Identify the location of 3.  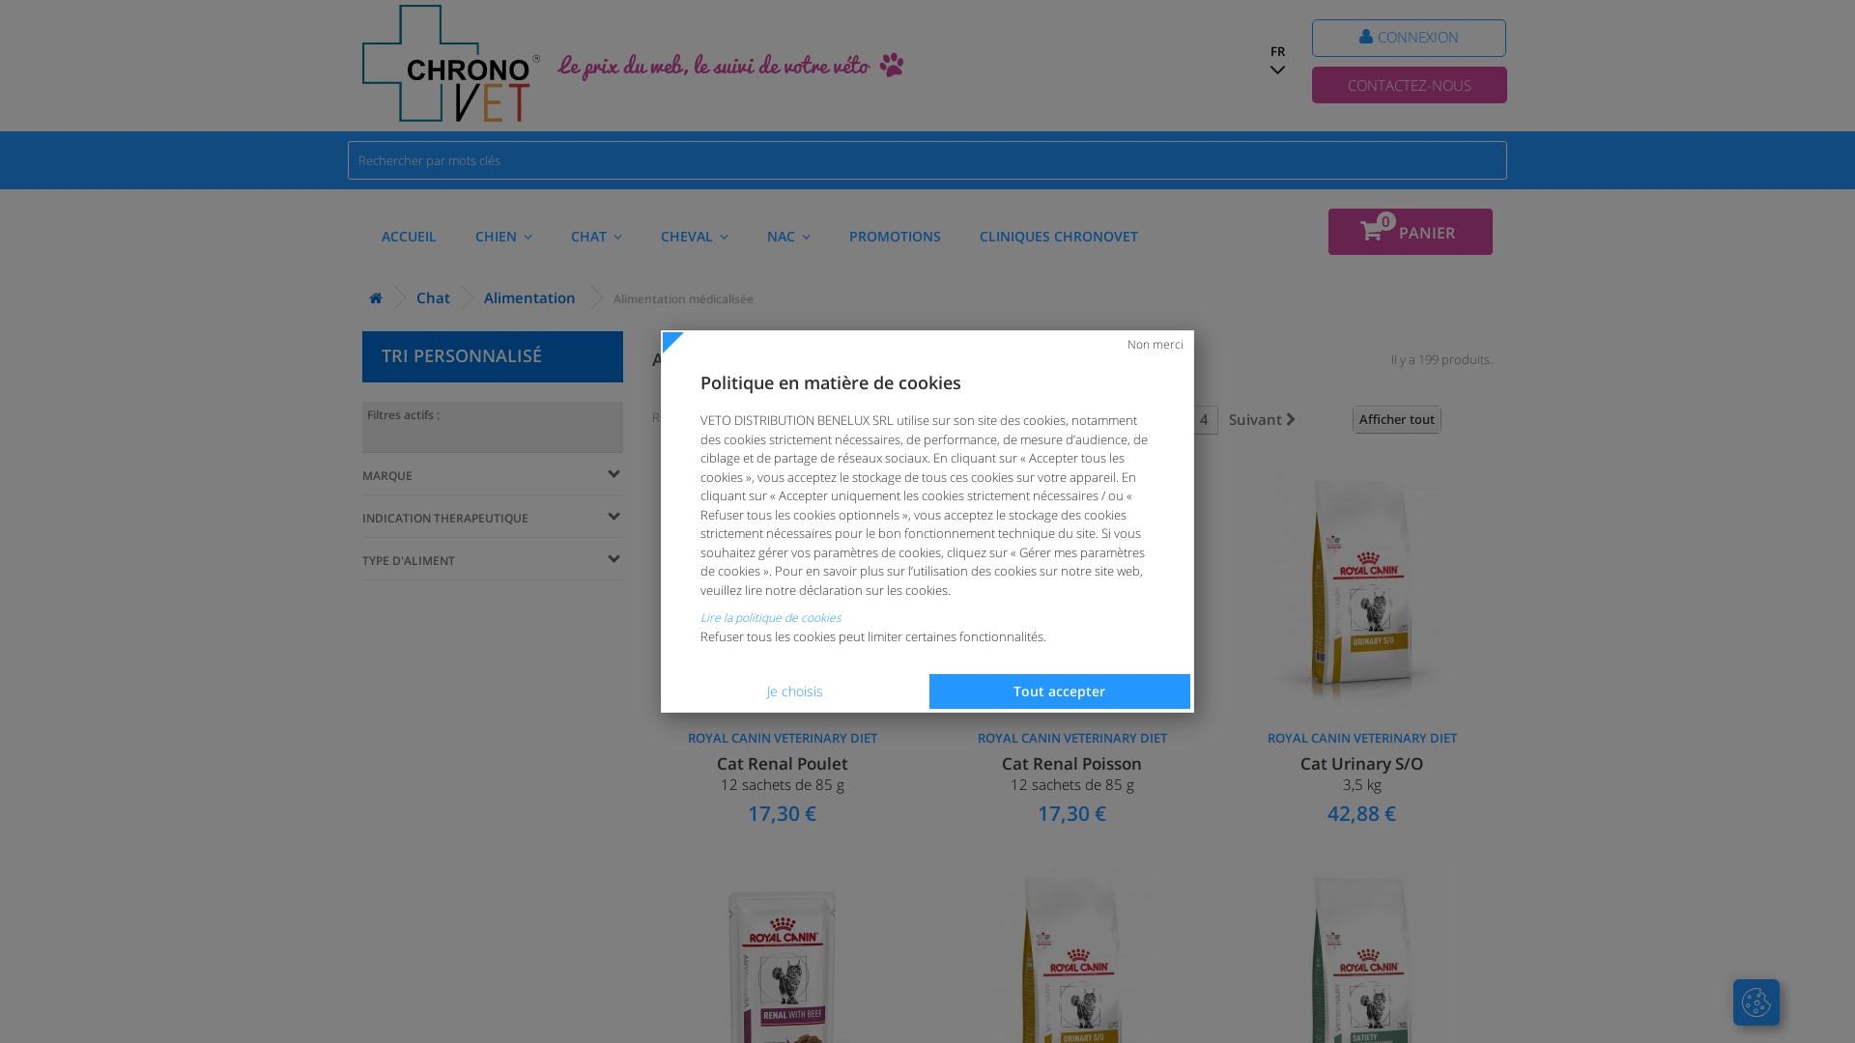
(1175, 419).